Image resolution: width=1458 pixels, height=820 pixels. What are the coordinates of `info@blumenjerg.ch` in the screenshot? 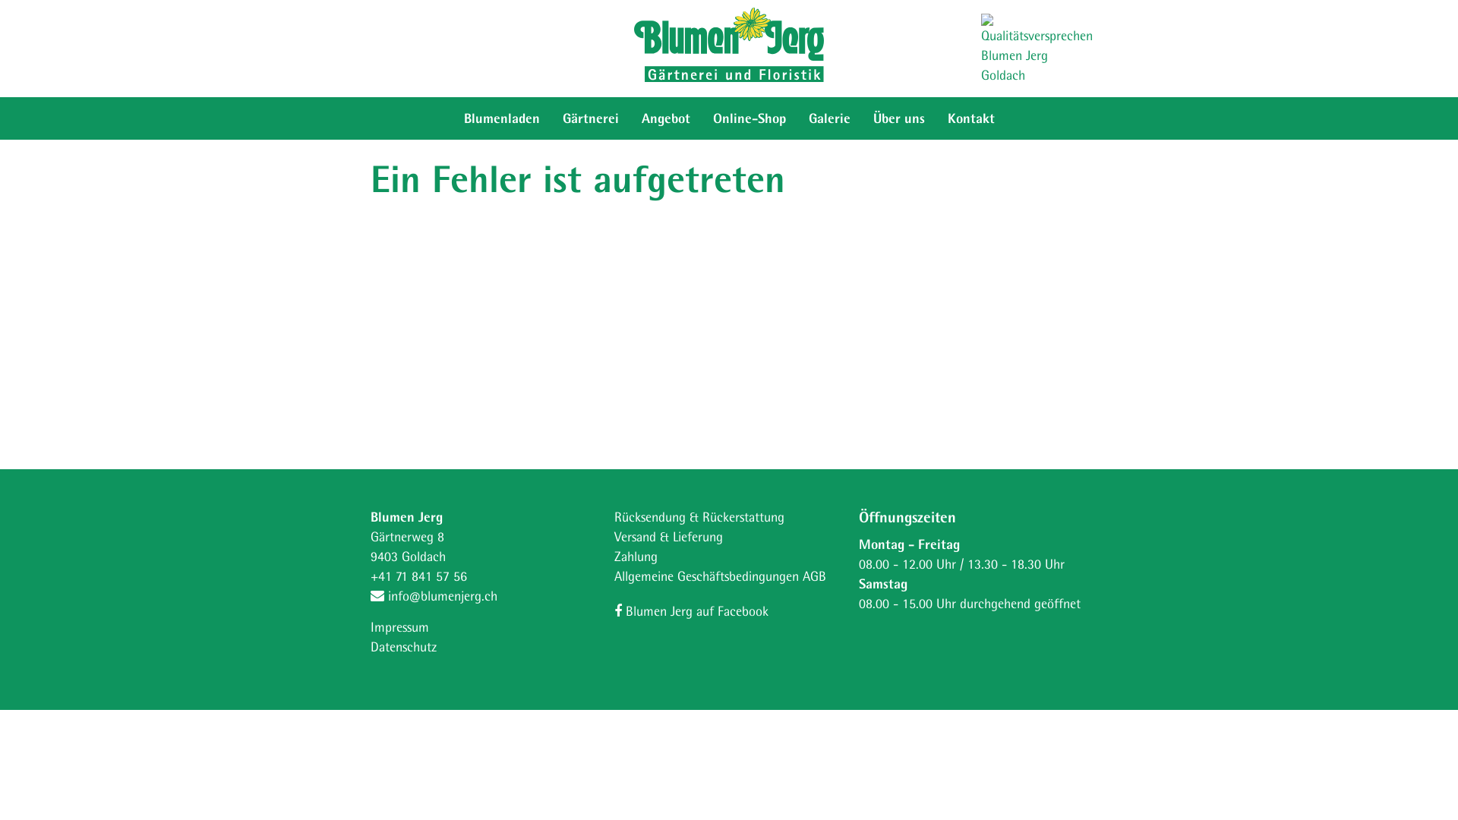 It's located at (434, 595).